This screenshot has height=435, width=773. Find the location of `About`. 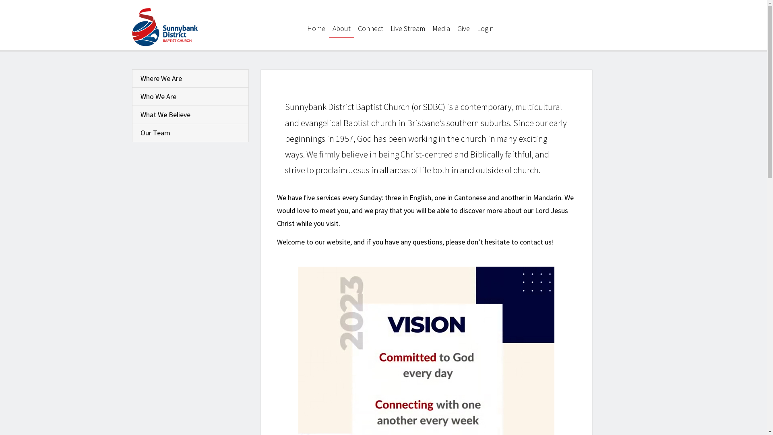

About is located at coordinates (341, 29).